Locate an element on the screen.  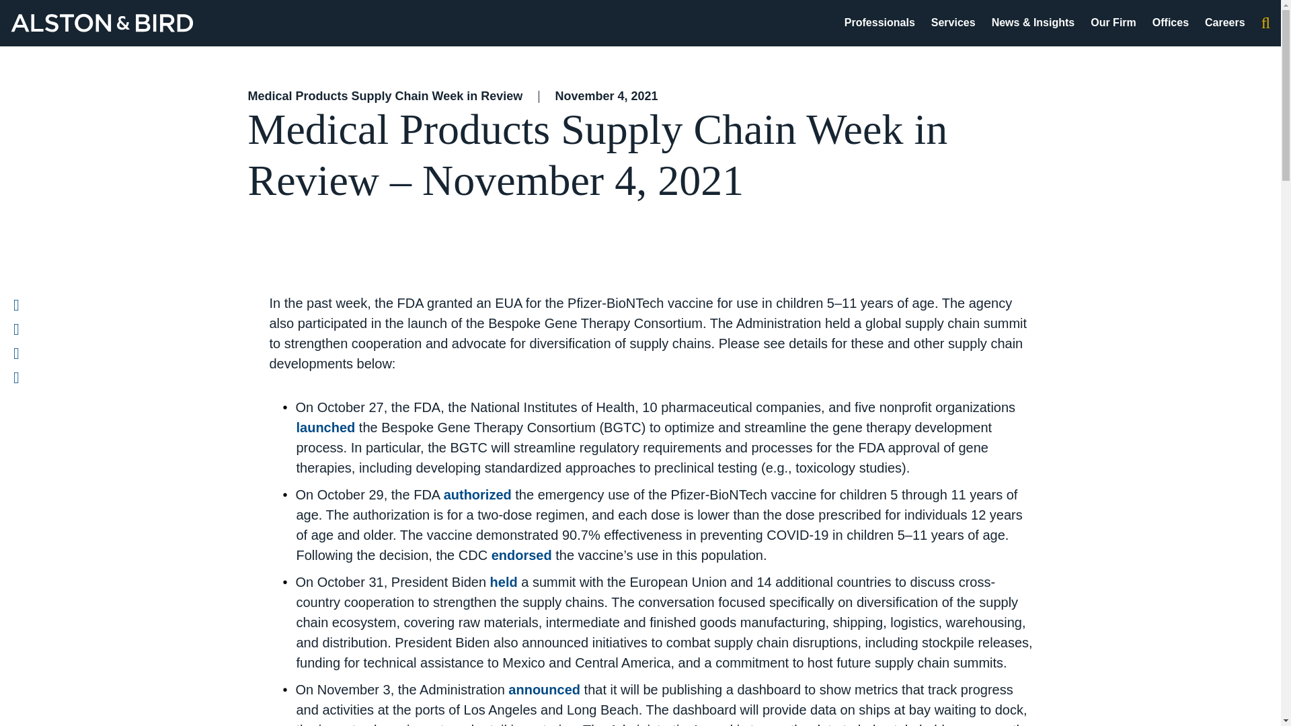
Services is located at coordinates (953, 22).